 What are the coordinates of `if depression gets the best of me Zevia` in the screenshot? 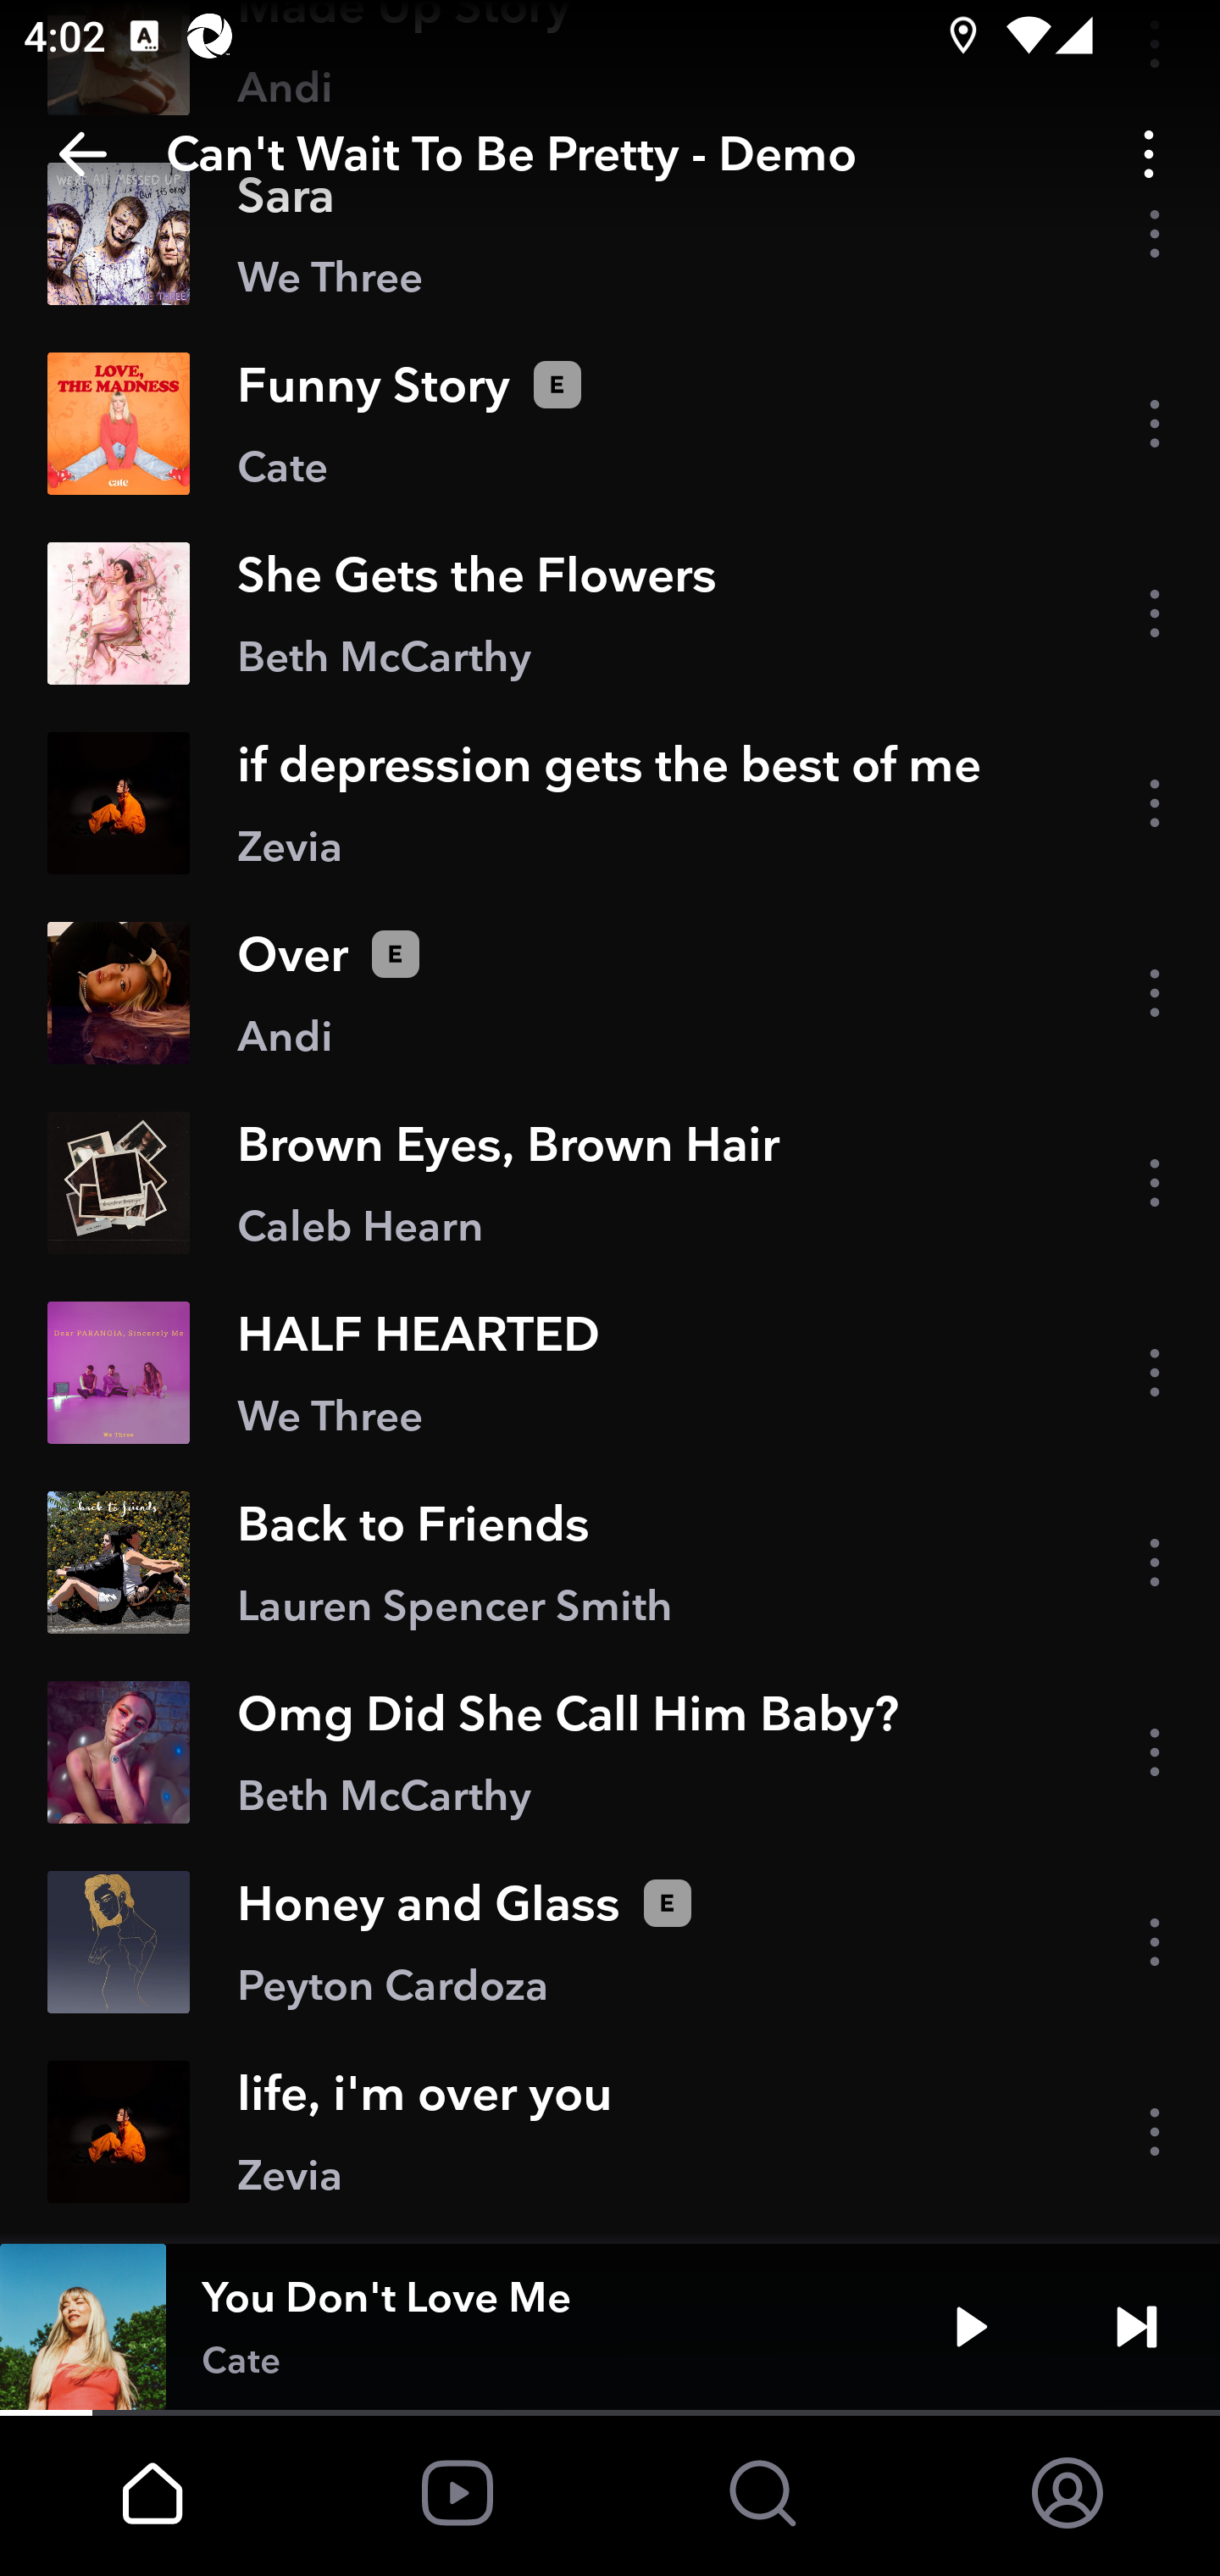 It's located at (610, 803).